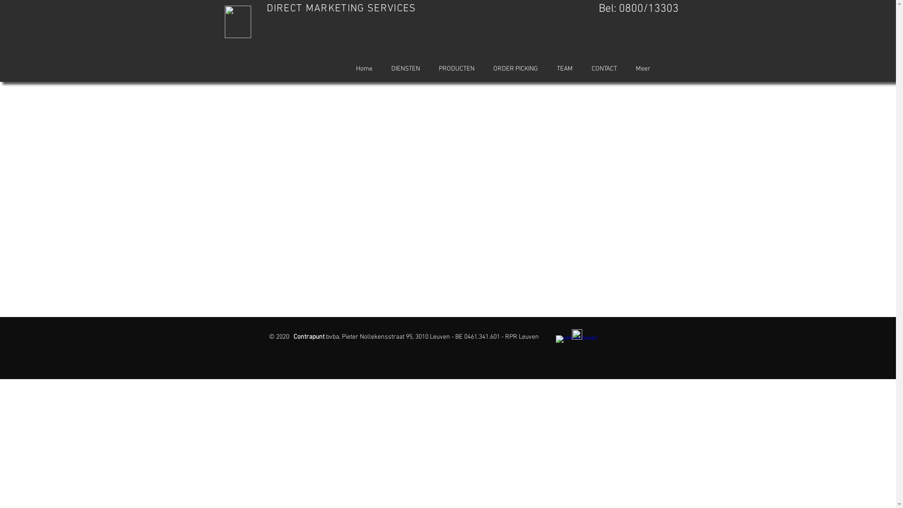 This screenshot has width=903, height=508. Describe the element at coordinates (405, 69) in the screenshot. I see `DIENSTEN` at that location.